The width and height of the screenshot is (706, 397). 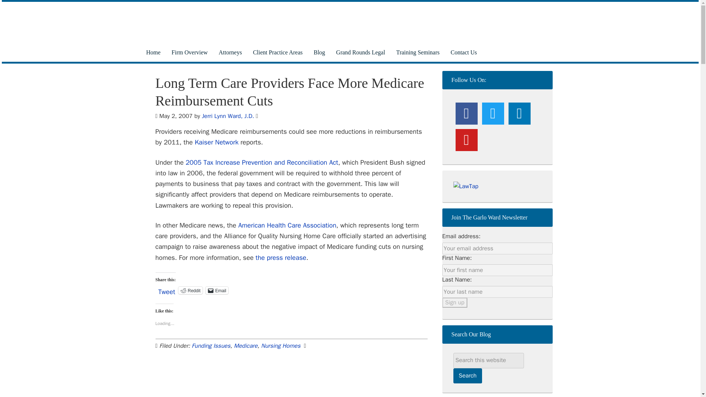 What do you see at coordinates (210, 346) in the screenshot?
I see `Funding Issues` at bounding box center [210, 346].